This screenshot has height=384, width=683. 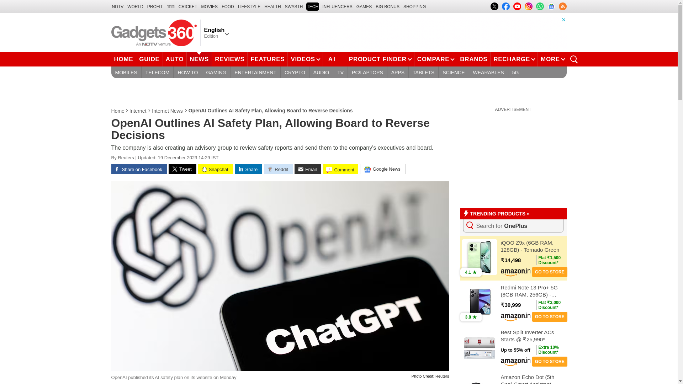 What do you see at coordinates (305, 59) in the screenshot?
I see `VIDEOS` at bounding box center [305, 59].